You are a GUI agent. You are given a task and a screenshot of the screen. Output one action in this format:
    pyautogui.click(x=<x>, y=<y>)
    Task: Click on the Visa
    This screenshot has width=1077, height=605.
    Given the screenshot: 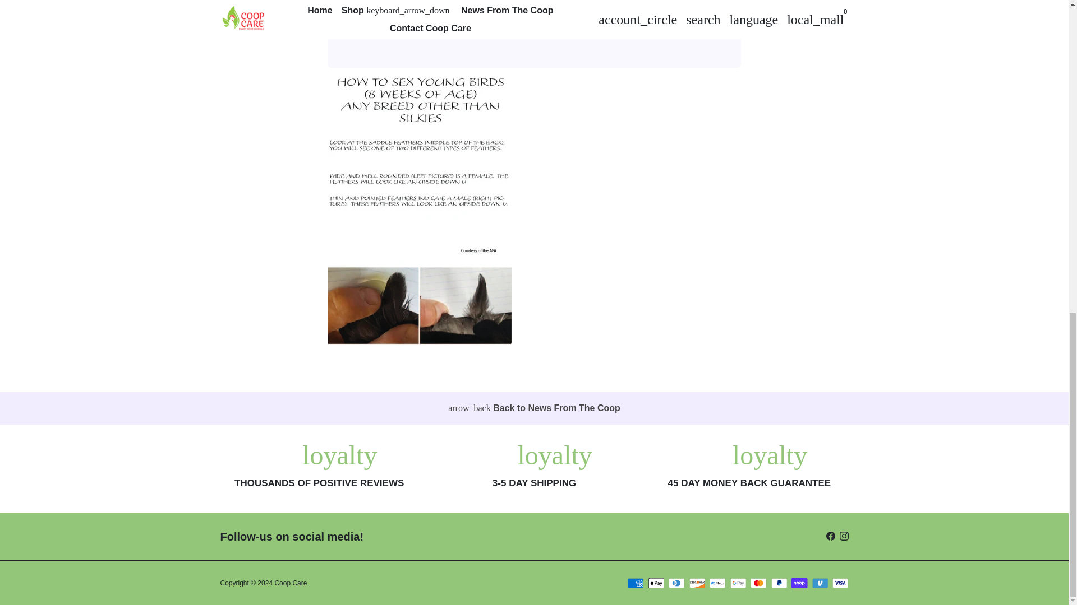 What is the action you would take?
    pyautogui.click(x=840, y=583)
    